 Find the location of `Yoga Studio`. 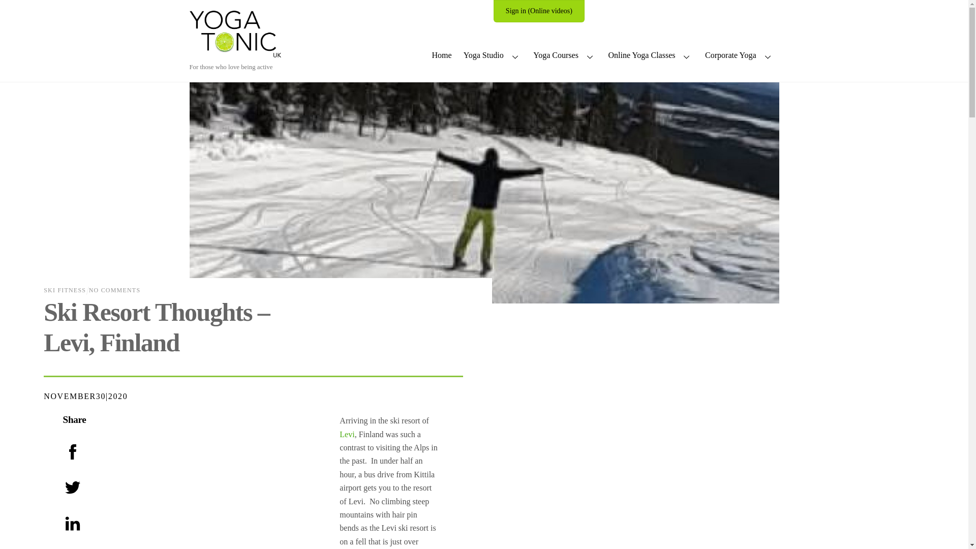

Yoga Studio is located at coordinates (492, 56).